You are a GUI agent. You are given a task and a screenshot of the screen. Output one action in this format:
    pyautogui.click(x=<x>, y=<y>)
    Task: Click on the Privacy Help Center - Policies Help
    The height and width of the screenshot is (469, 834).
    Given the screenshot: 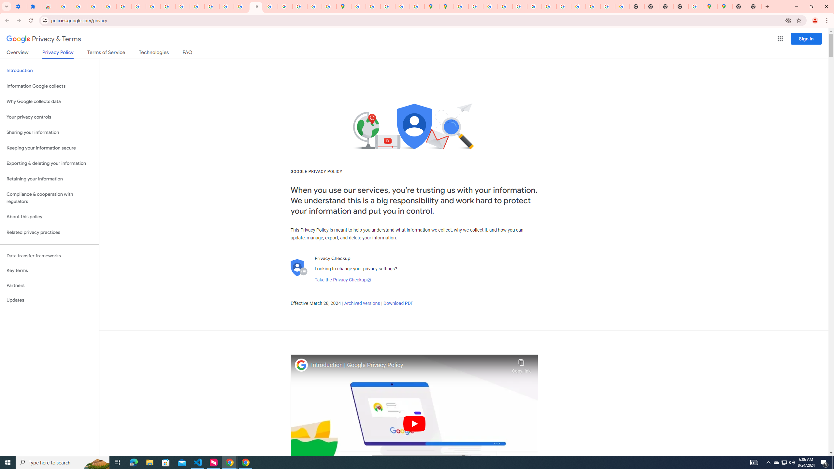 What is the action you would take?
    pyautogui.click(x=226, y=7)
    